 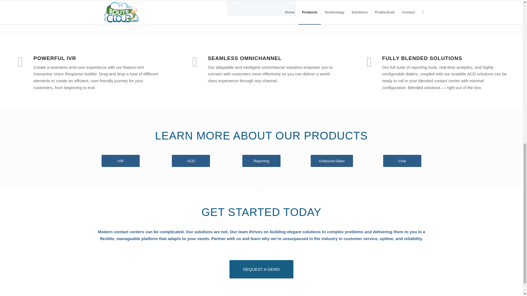 I want to click on IVR, so click(x=120, y=161).